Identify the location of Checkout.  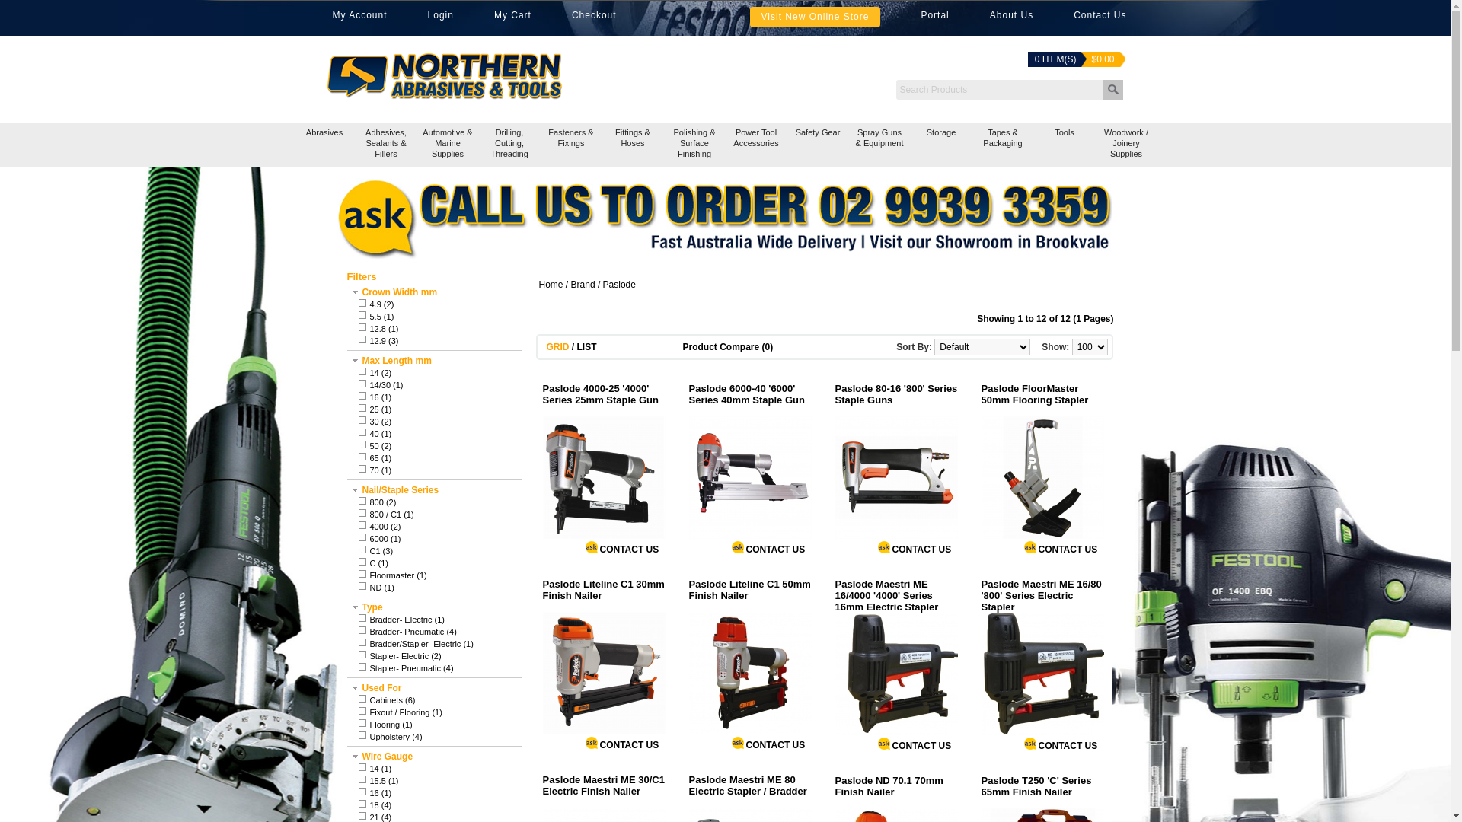
(594, 17).